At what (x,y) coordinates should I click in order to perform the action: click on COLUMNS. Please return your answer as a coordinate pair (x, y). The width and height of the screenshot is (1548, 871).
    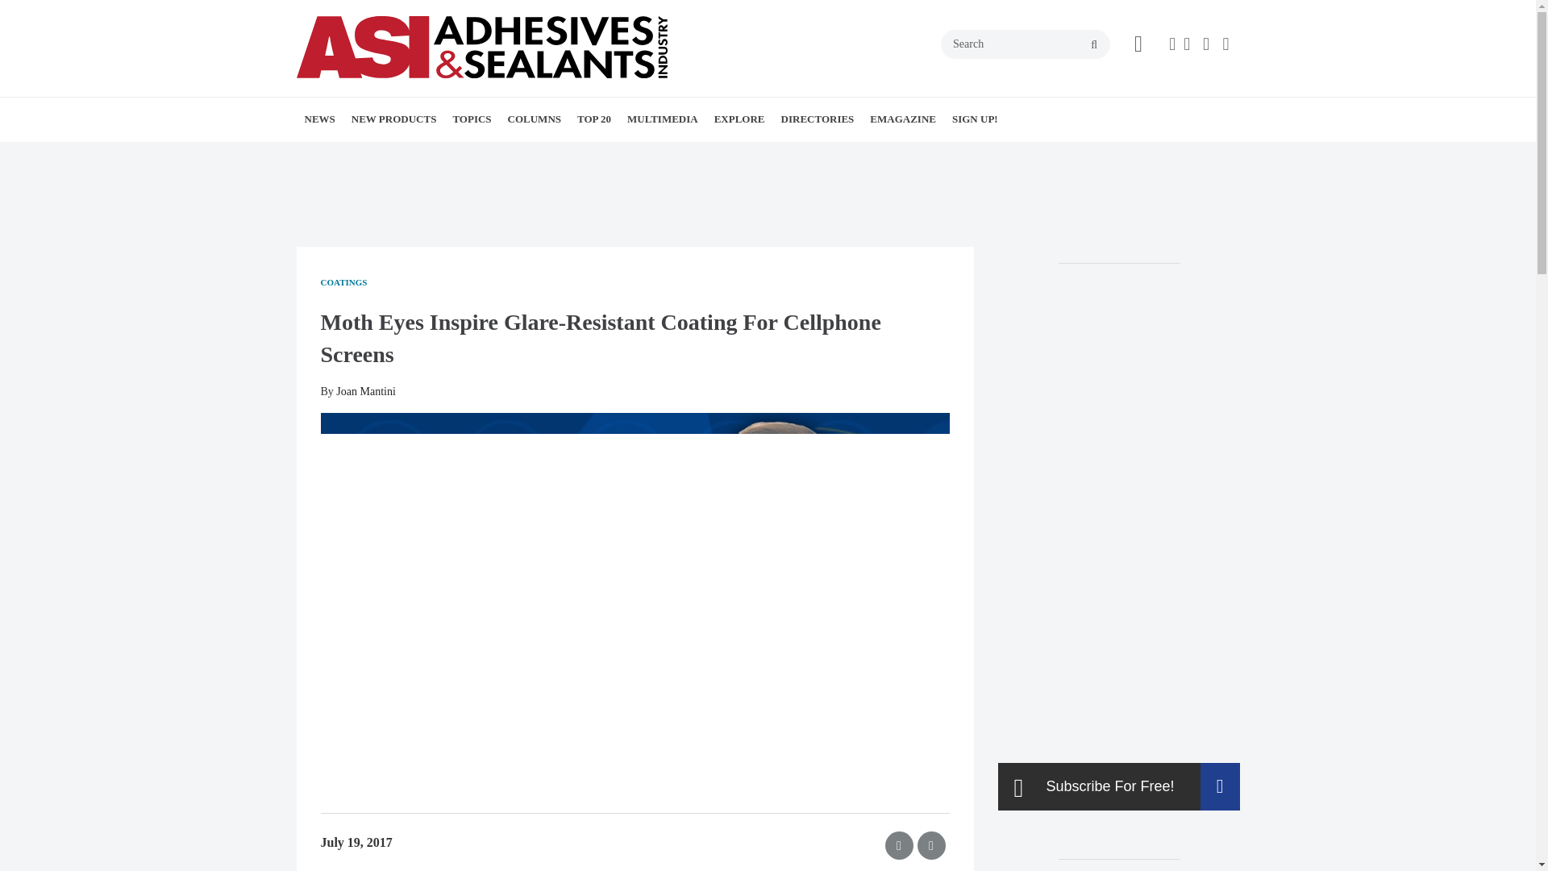
    Looking at the image, I should click on (535, 119).